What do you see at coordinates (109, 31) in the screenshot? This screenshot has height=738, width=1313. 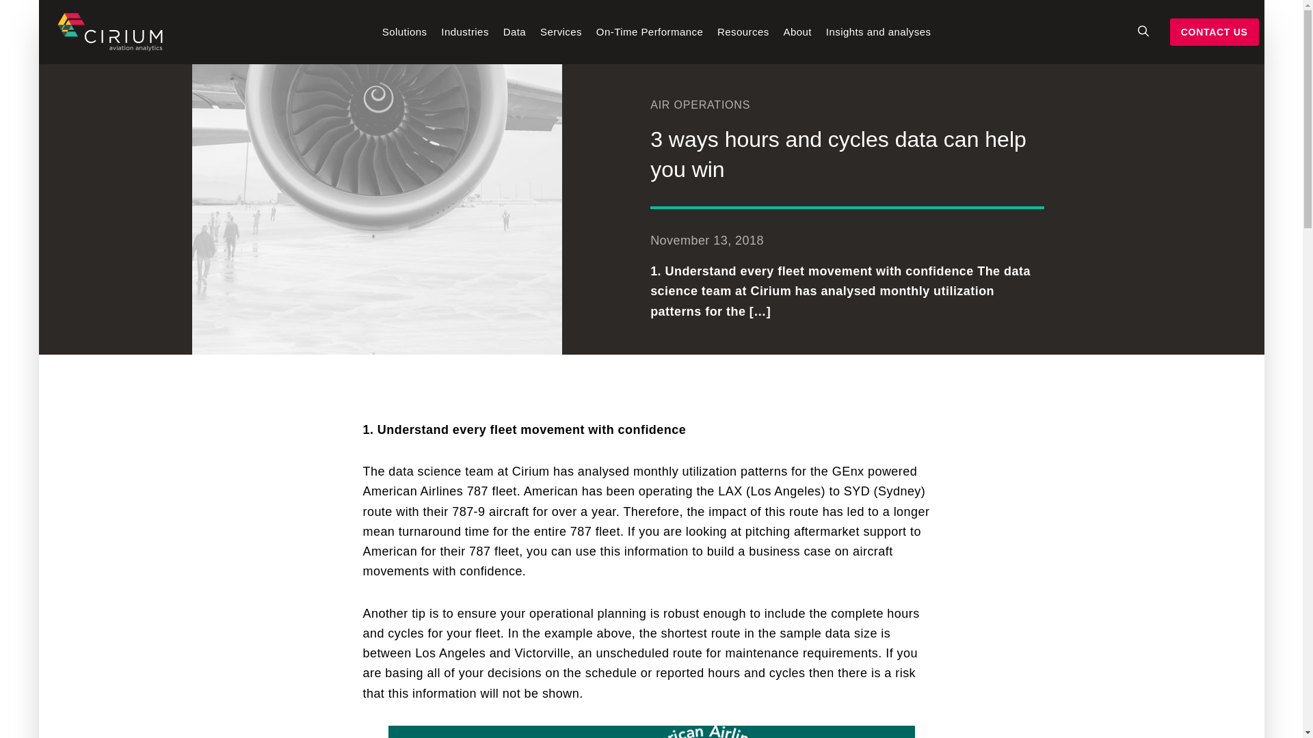 I see `Cirium` at bounding box center [109, 31].